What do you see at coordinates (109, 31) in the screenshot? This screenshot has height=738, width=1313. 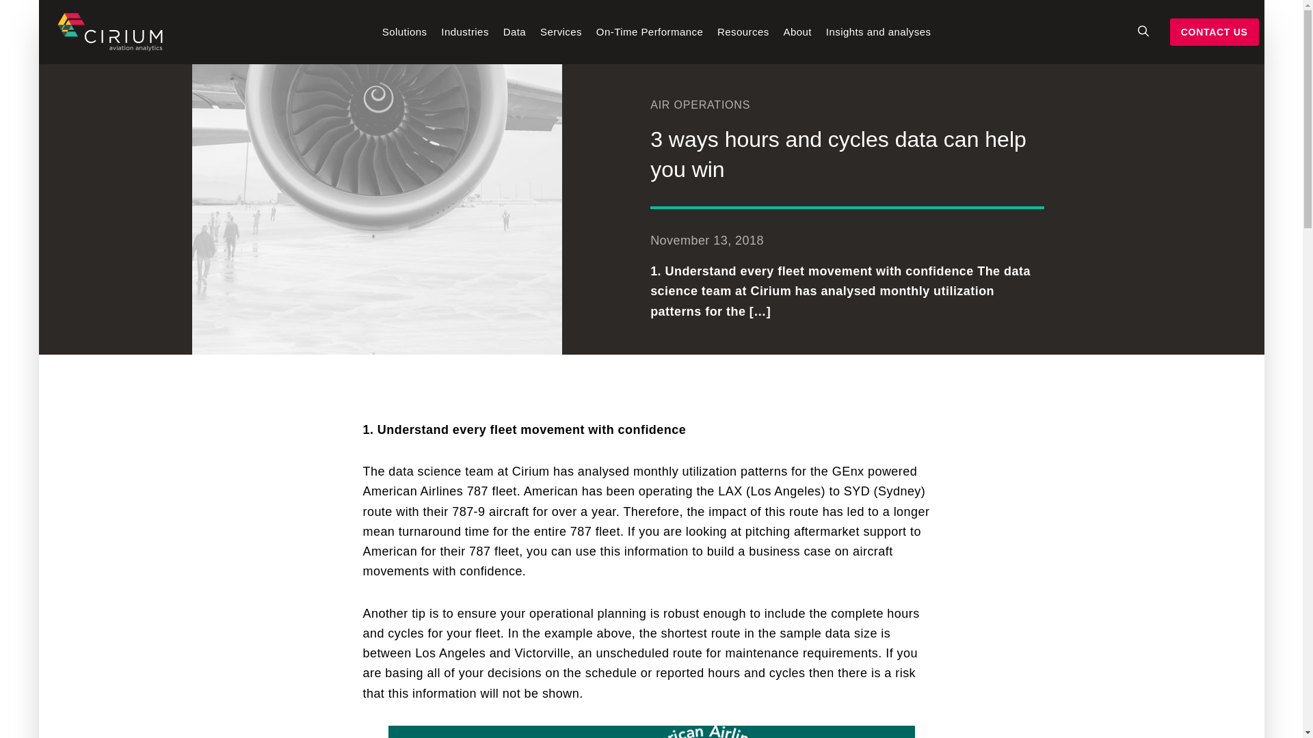 I see `Cirium` at bounding box center [109, 31].